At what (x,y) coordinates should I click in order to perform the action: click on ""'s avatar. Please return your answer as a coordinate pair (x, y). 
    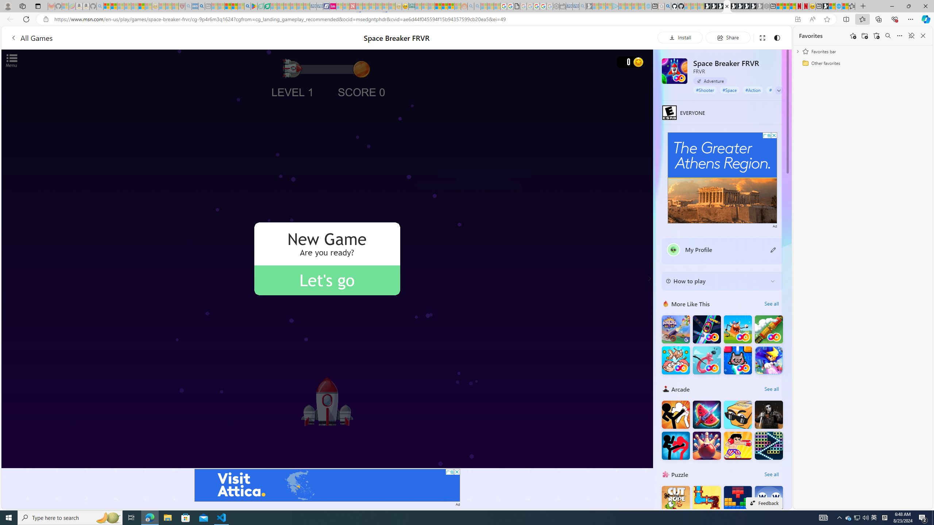
    Looking at the image, I should click on (674, 250).